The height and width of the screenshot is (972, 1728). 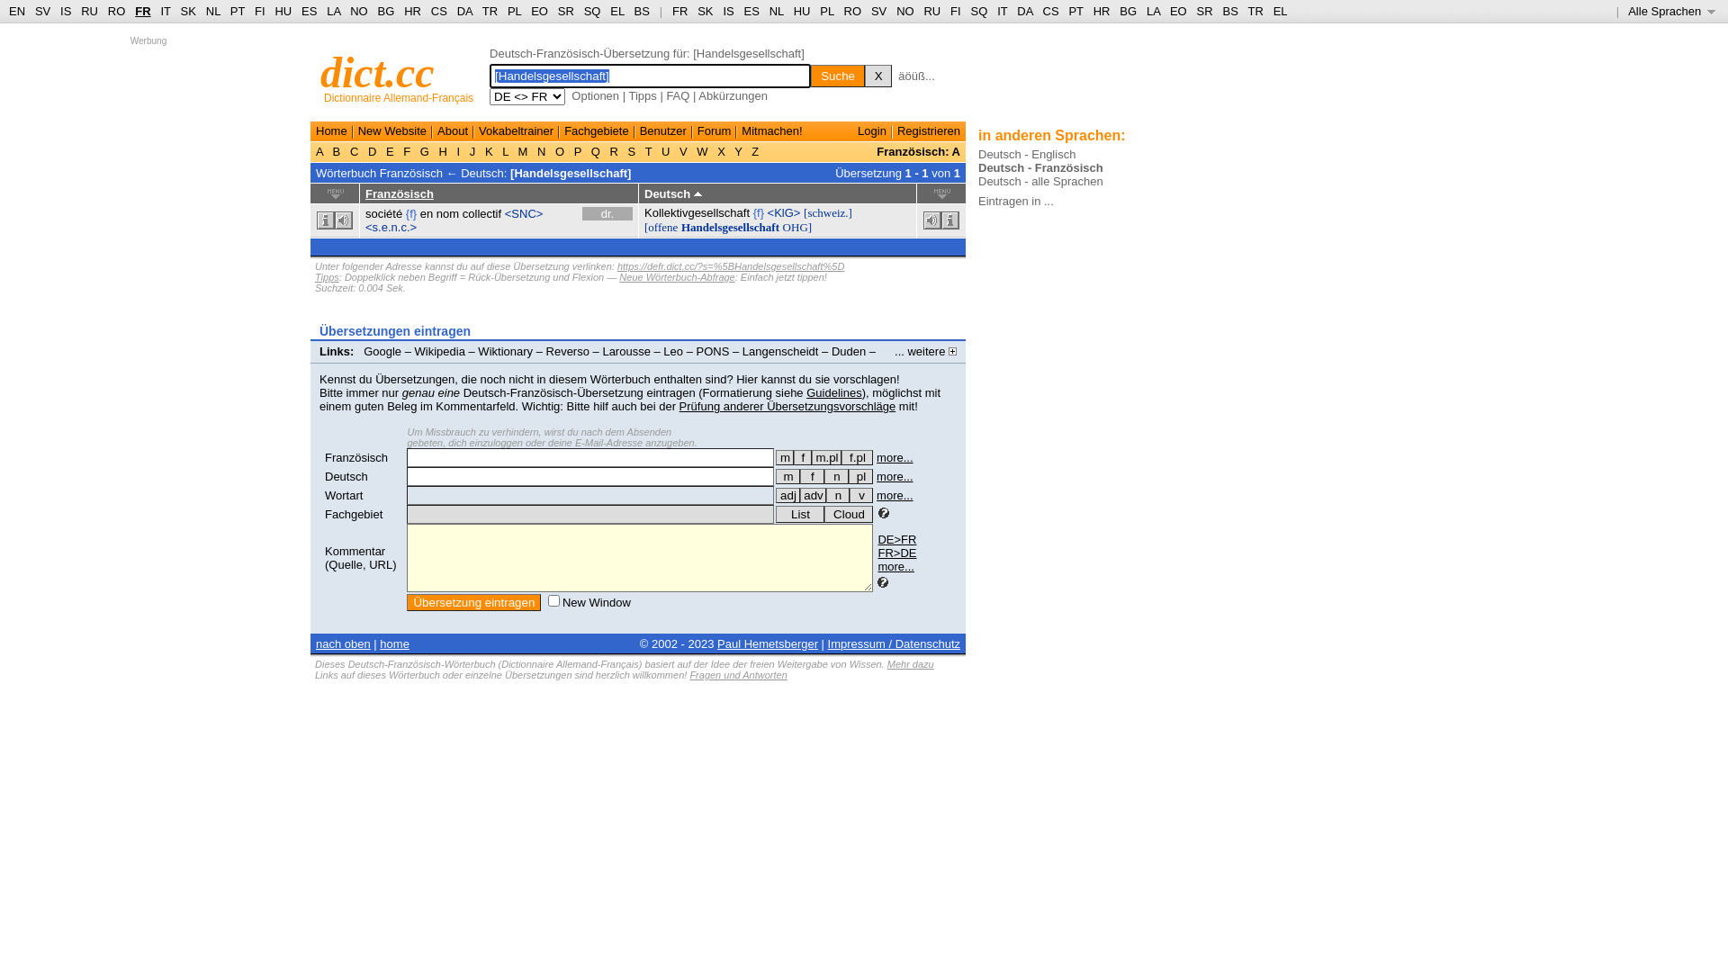 What do you see at coordinates (1027, 155) in the screenshot?
I see `Deutsch - Englisch` at bounding box center [1027, 155].